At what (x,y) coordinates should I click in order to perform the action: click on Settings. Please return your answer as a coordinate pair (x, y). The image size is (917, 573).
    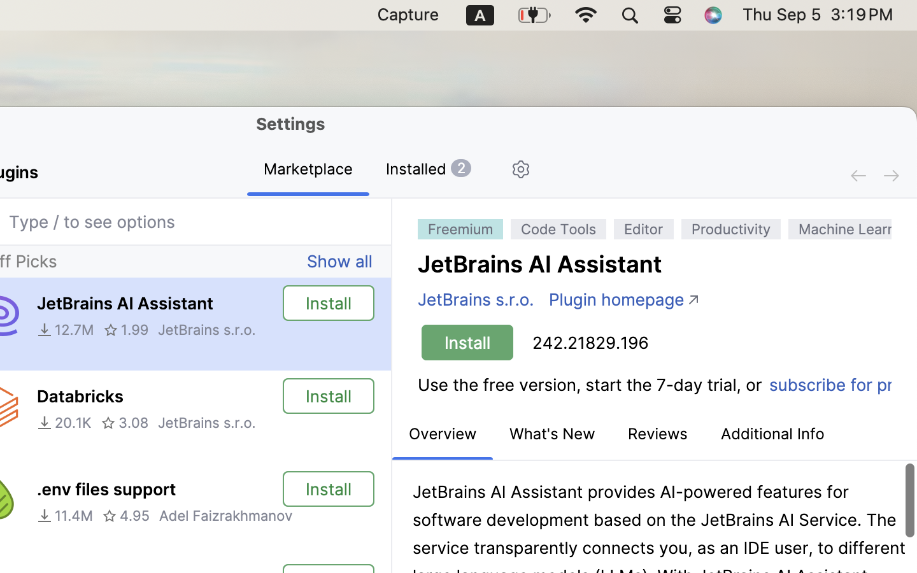
    Looking at the image, I should click on (291, 124).